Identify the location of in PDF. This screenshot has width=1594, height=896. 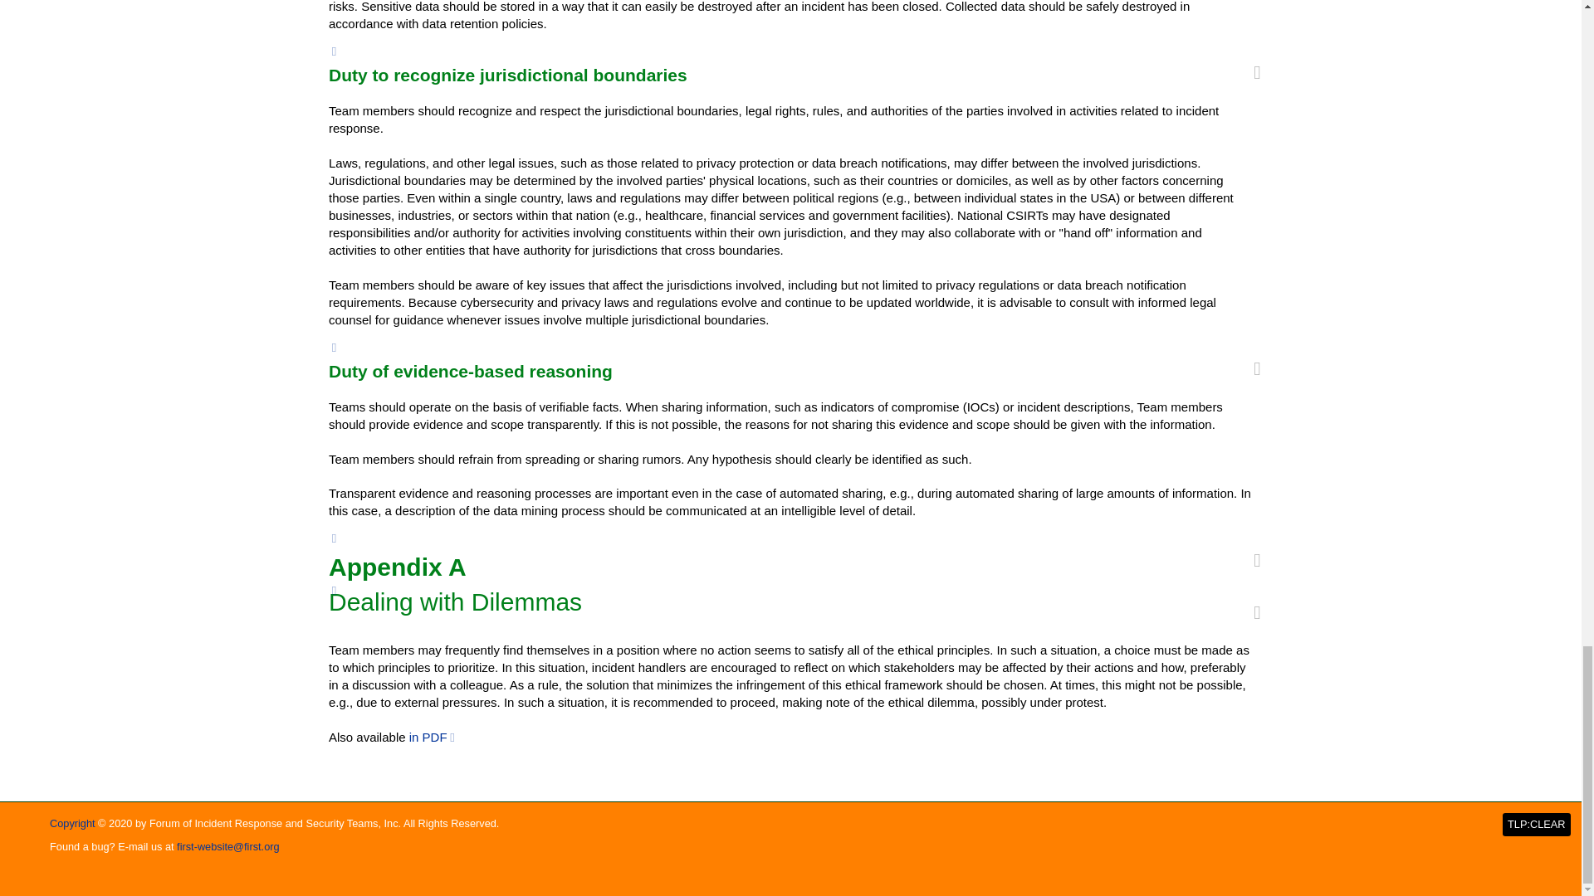
(433, 737).